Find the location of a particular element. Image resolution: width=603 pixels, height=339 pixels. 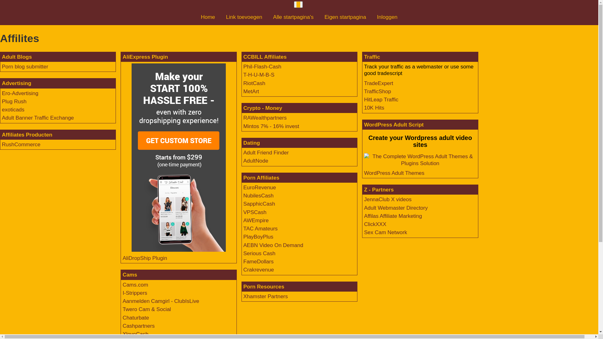

Alle startpagina's is located at coordinates (293, 17).